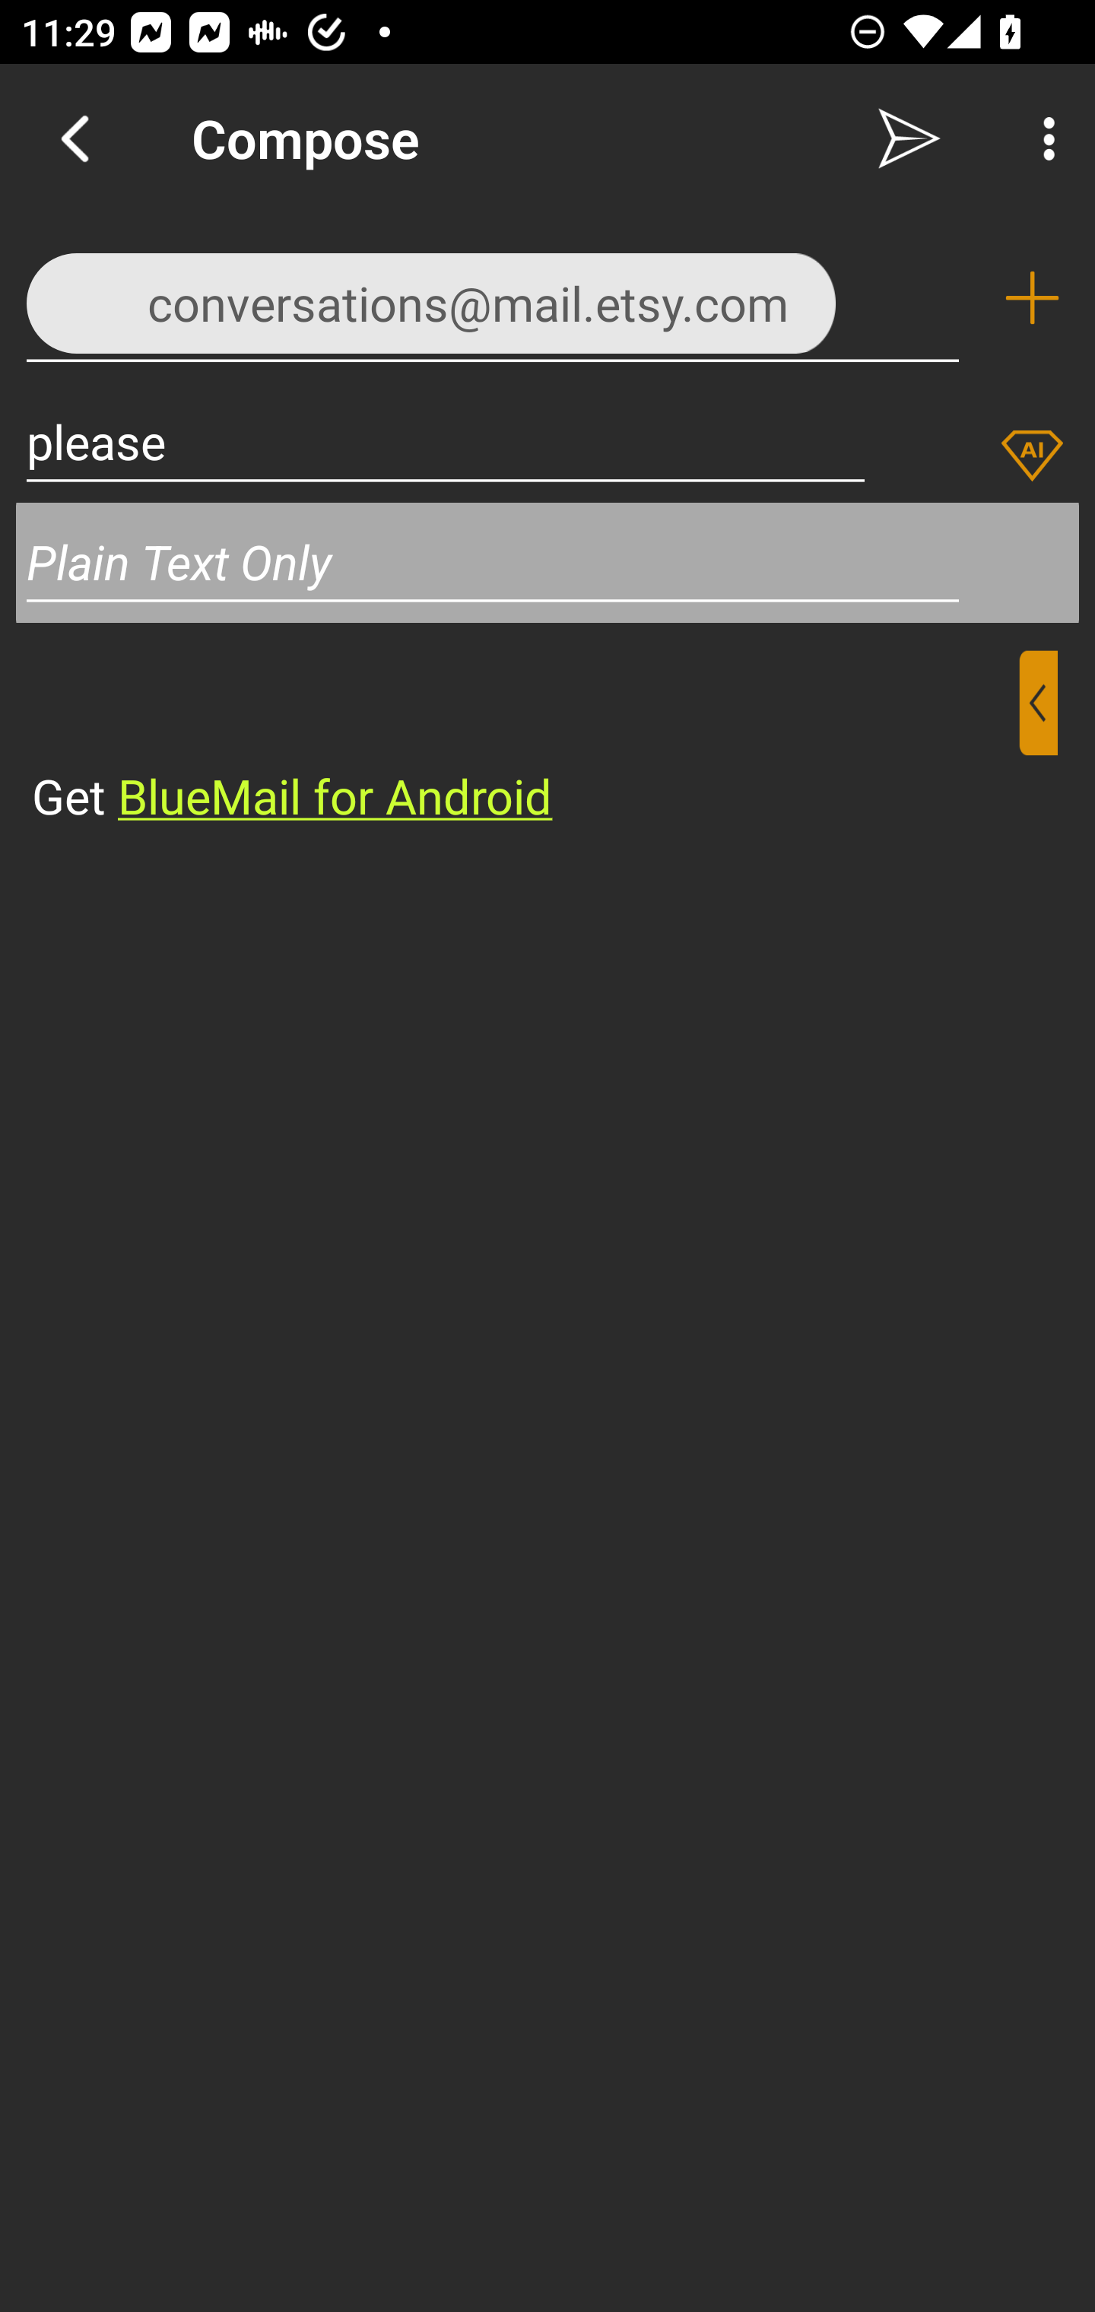  I want to click on Add recipient (To), so click(1032, 298).